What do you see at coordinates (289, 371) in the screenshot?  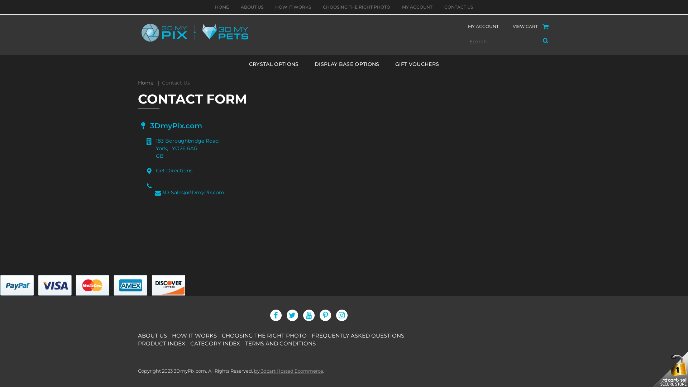 I see `by 3dcart Hosted Ecommerce` at bounding box center [289, 371].